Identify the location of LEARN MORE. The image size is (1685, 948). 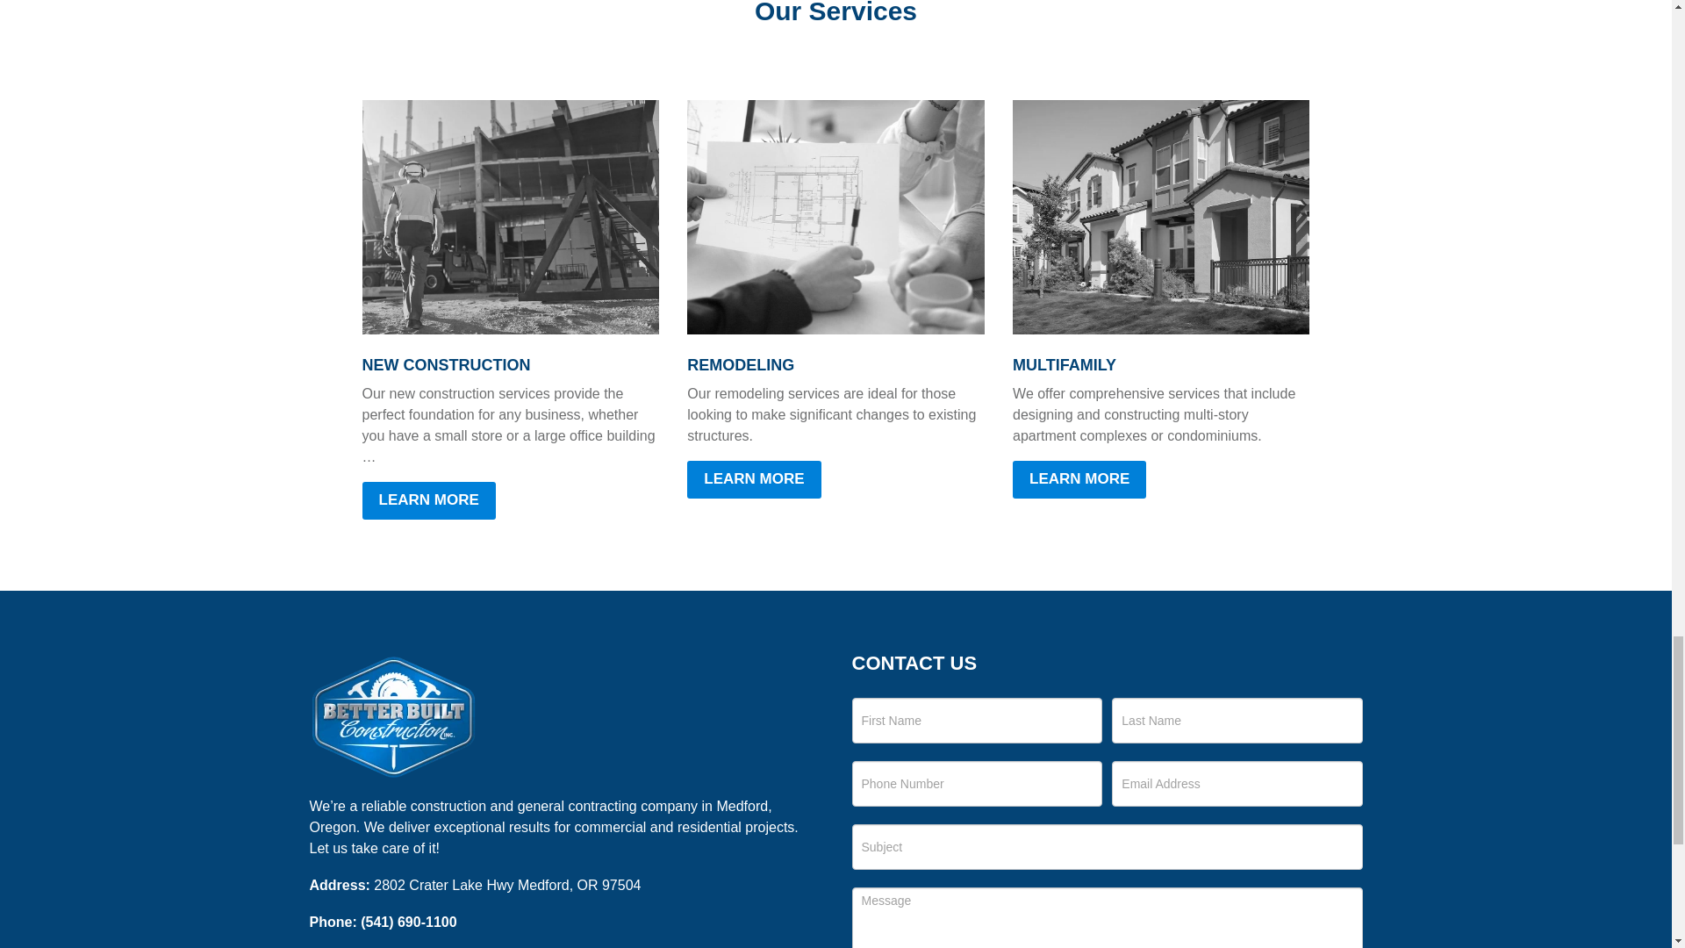
(428, 500).